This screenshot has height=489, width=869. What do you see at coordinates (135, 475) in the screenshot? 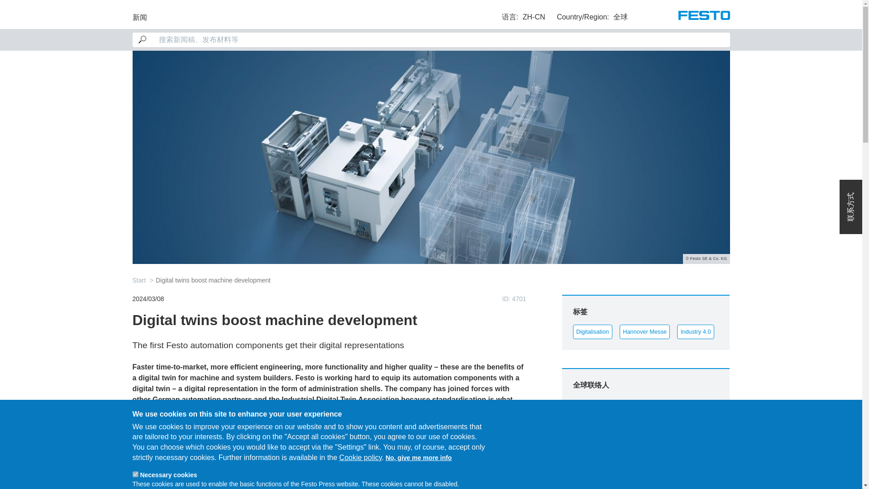
I see `necessary` at bounding box center [135, 475].